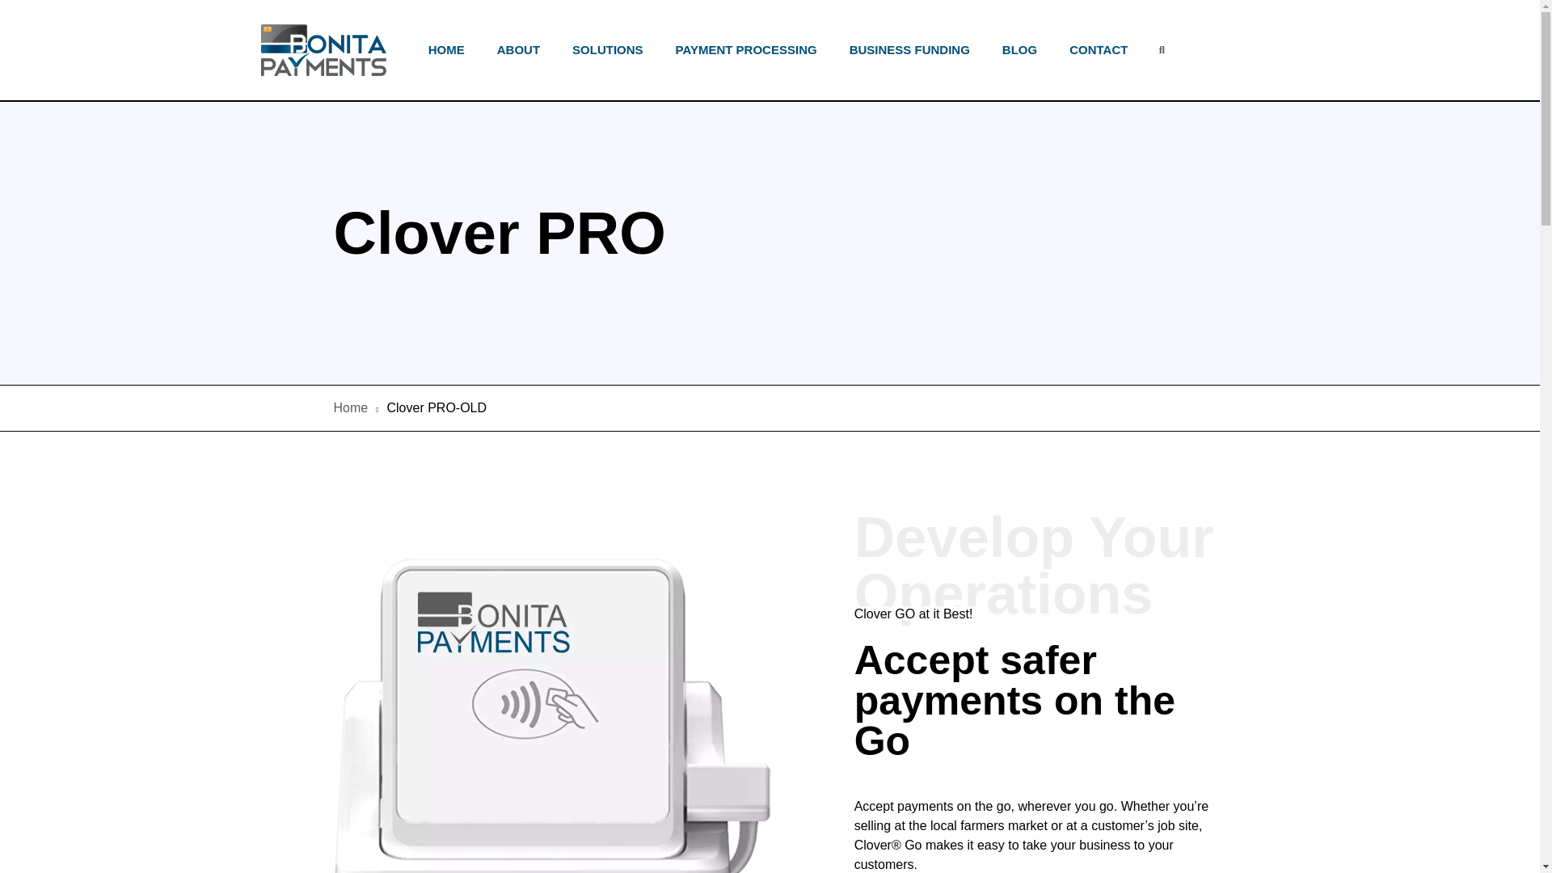 This screenshot has height=873, width=1552. Describe the element at coordinates (446, 50) in the screenshot. I see `HOME` at that location.